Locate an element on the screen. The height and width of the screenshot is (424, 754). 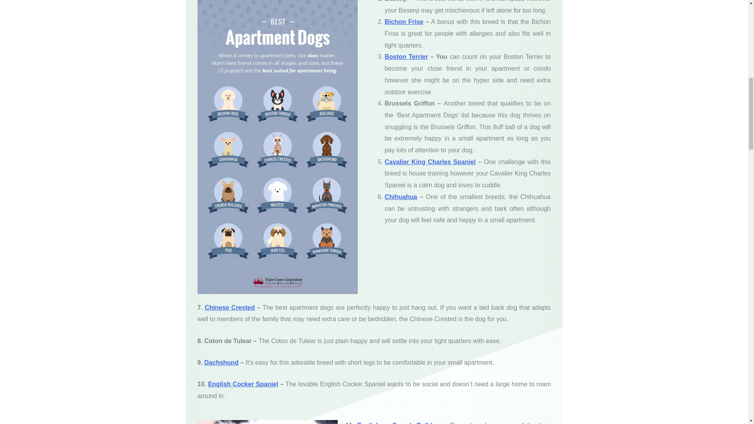
English Cocker Spaniel is located at coordinates (243, 384).